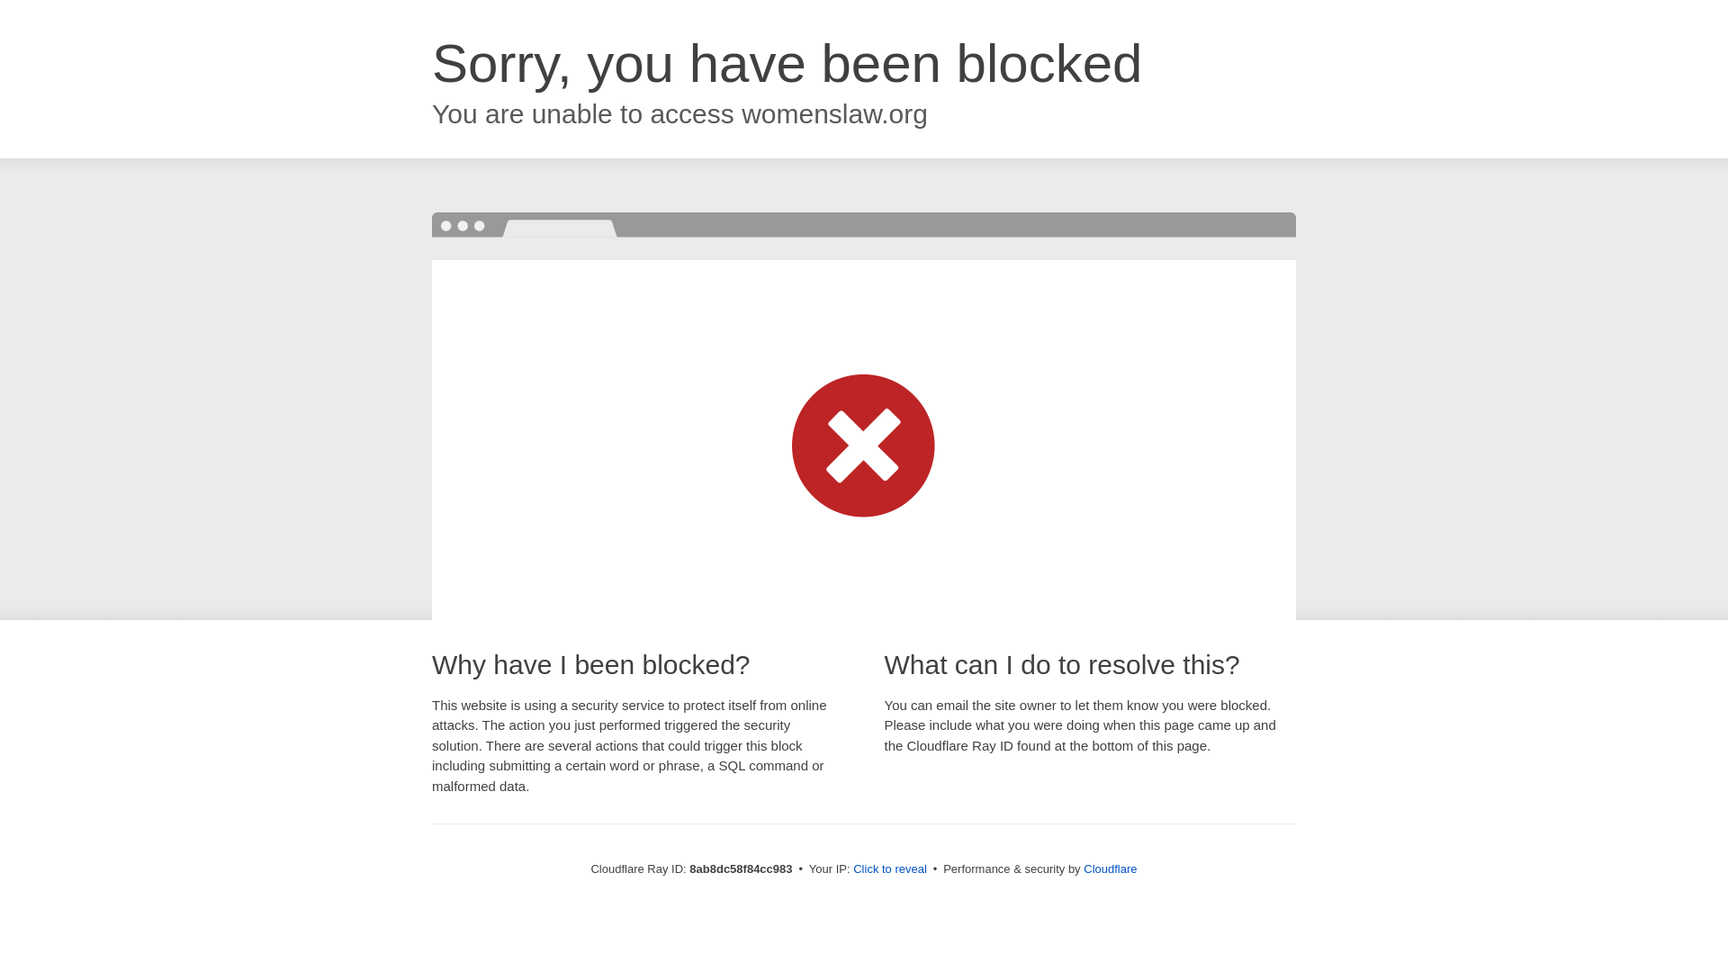 The image size is (1728, 972). I want to click on Click to reveal, so click(889, 869).